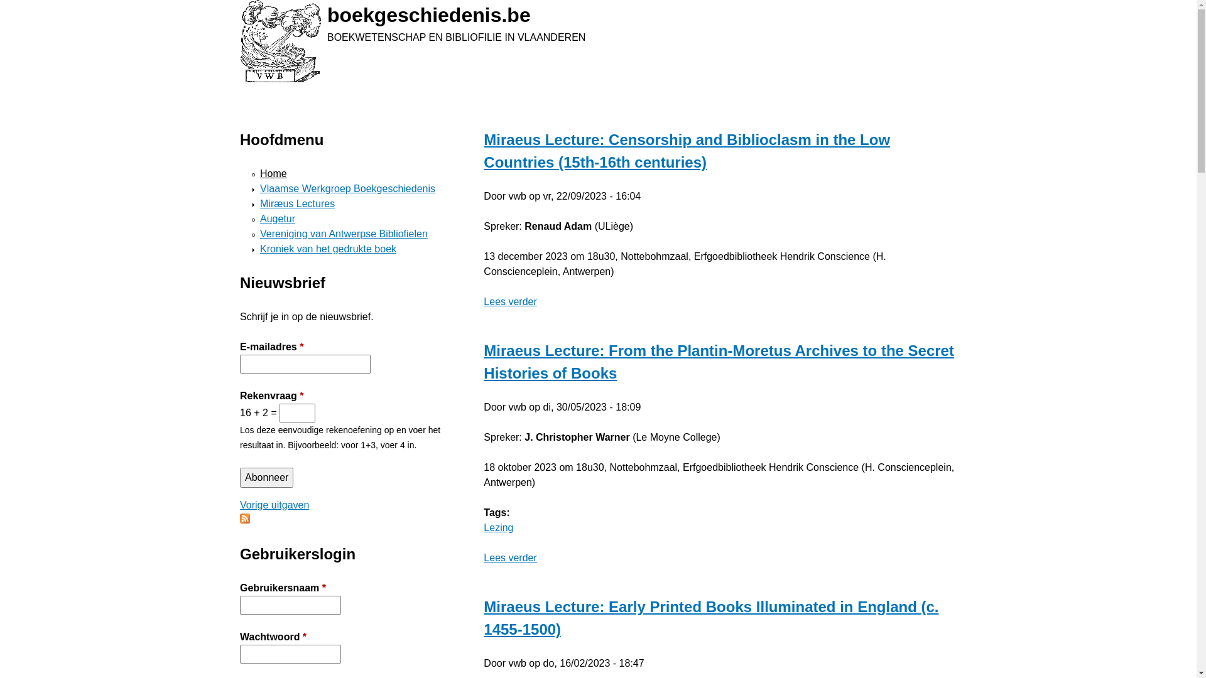  What do you see at coordinates (266, 478) in the screenshot?
I see `Abonneer` at bounding box center [266, 478].